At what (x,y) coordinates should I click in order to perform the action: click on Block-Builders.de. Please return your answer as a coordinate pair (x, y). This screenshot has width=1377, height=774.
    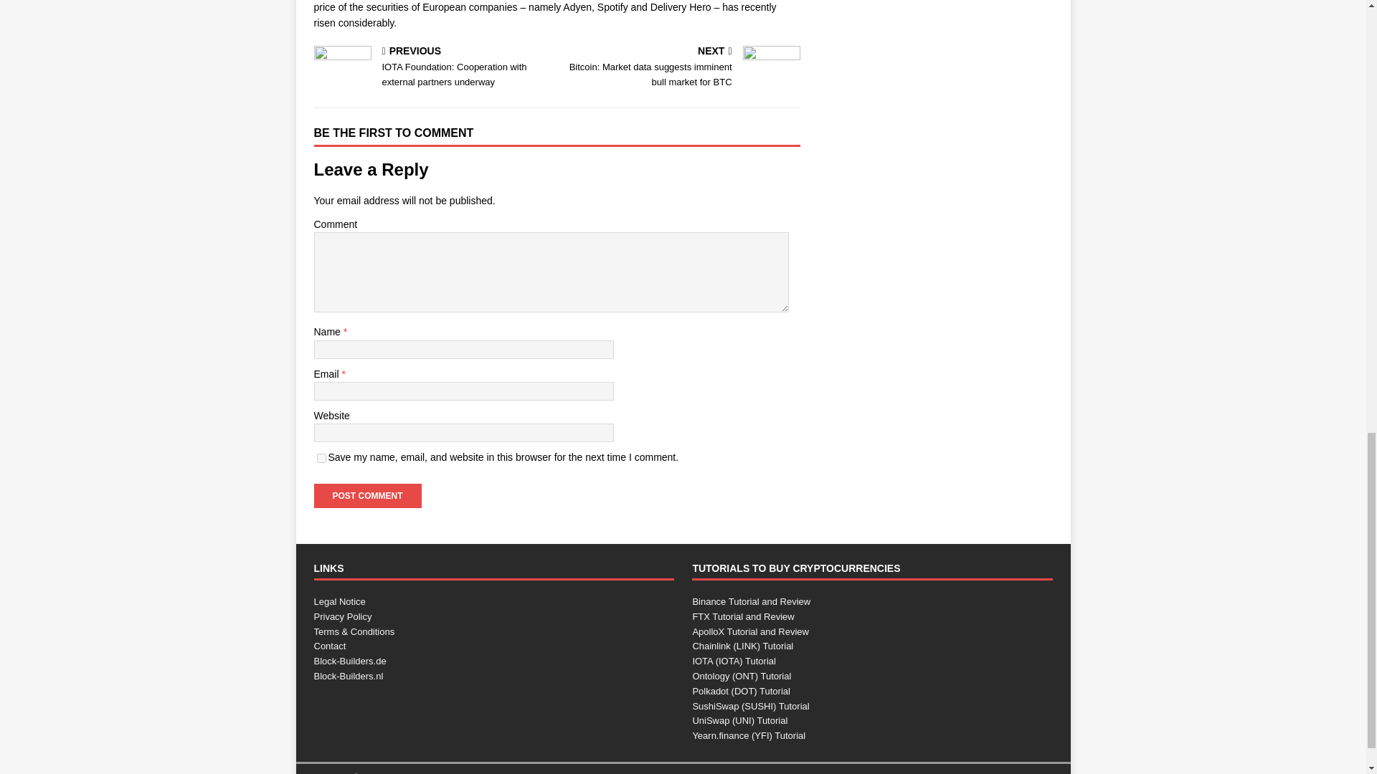
    Looking at the image, I should click on (350, 661).